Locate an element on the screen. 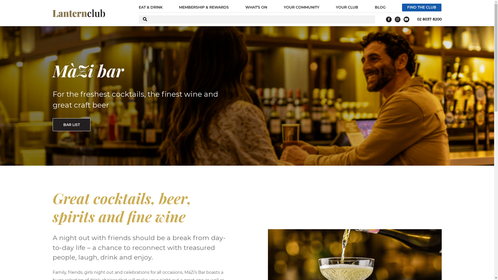  BAR LIST is located at coordinates (71, 125).